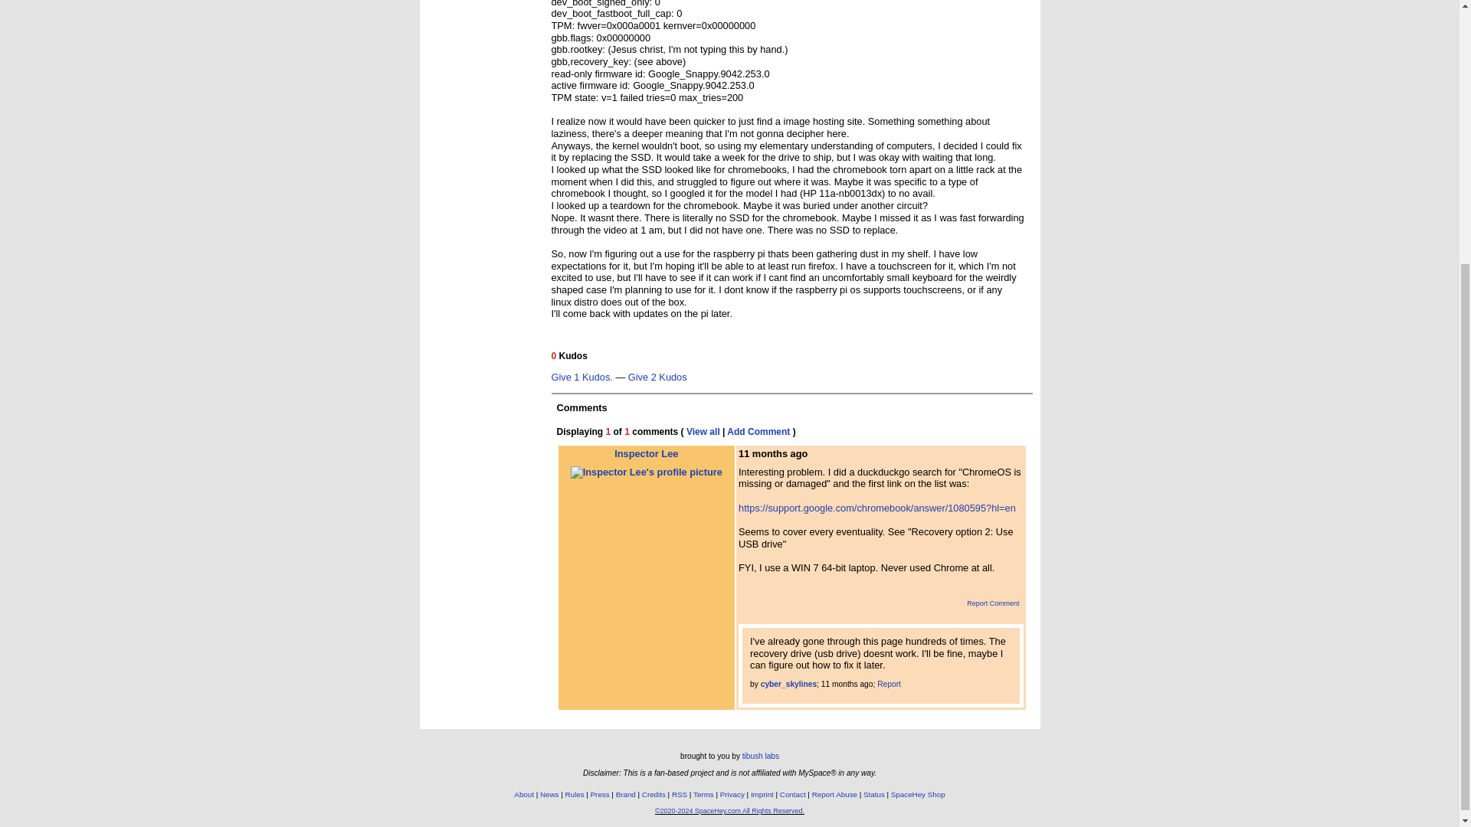  What do you see at coordinates (549, 795) in the screenshot?
I see `News` at bounding box center [549, 795].